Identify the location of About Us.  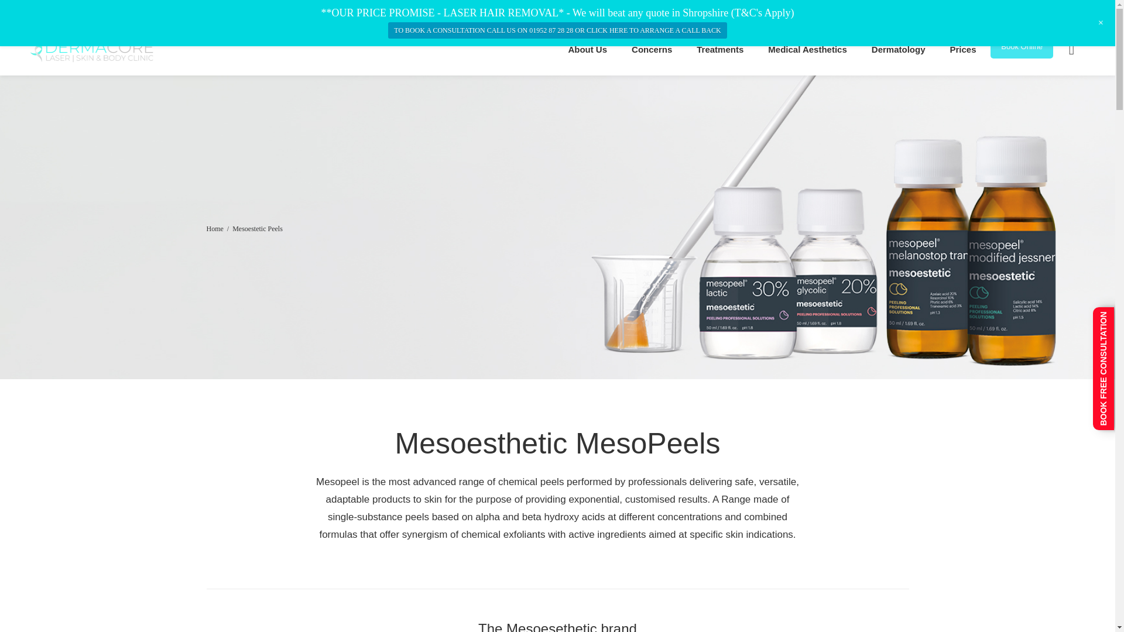
(587, 49).